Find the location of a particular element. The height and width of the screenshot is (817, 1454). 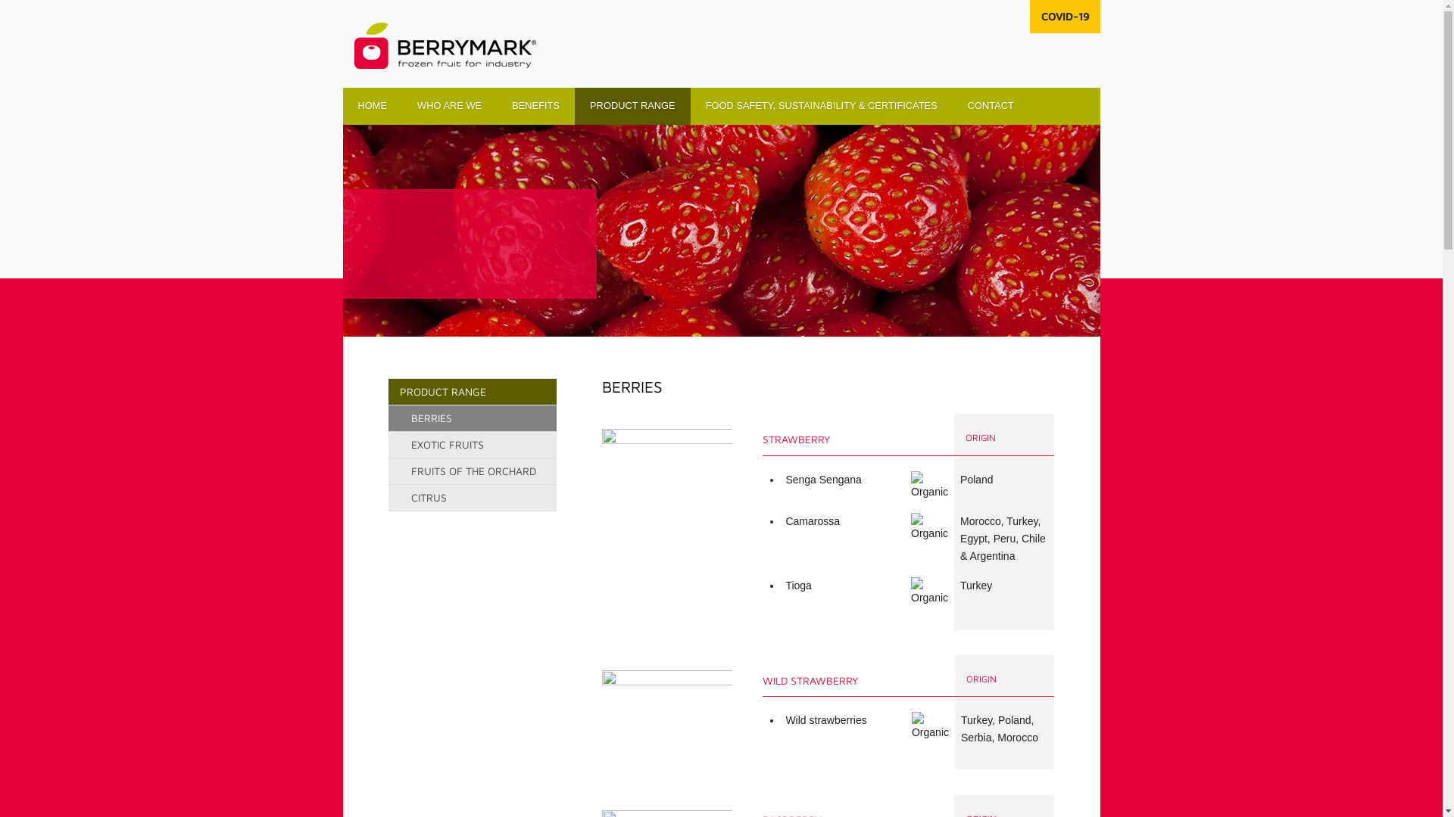

PRODUCT RANGE is located at coordinates (633, 106).